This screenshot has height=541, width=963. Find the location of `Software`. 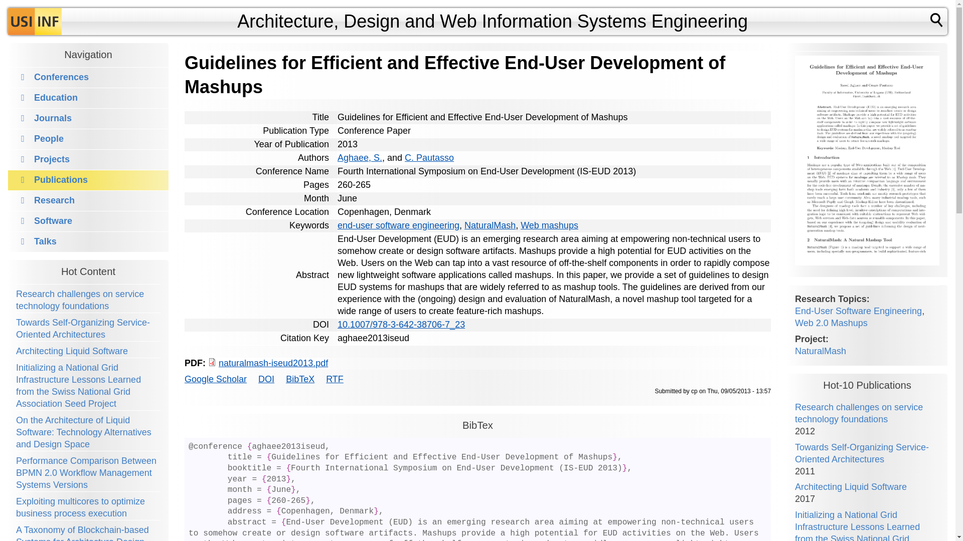

Software is located at coordinates (44, 221).